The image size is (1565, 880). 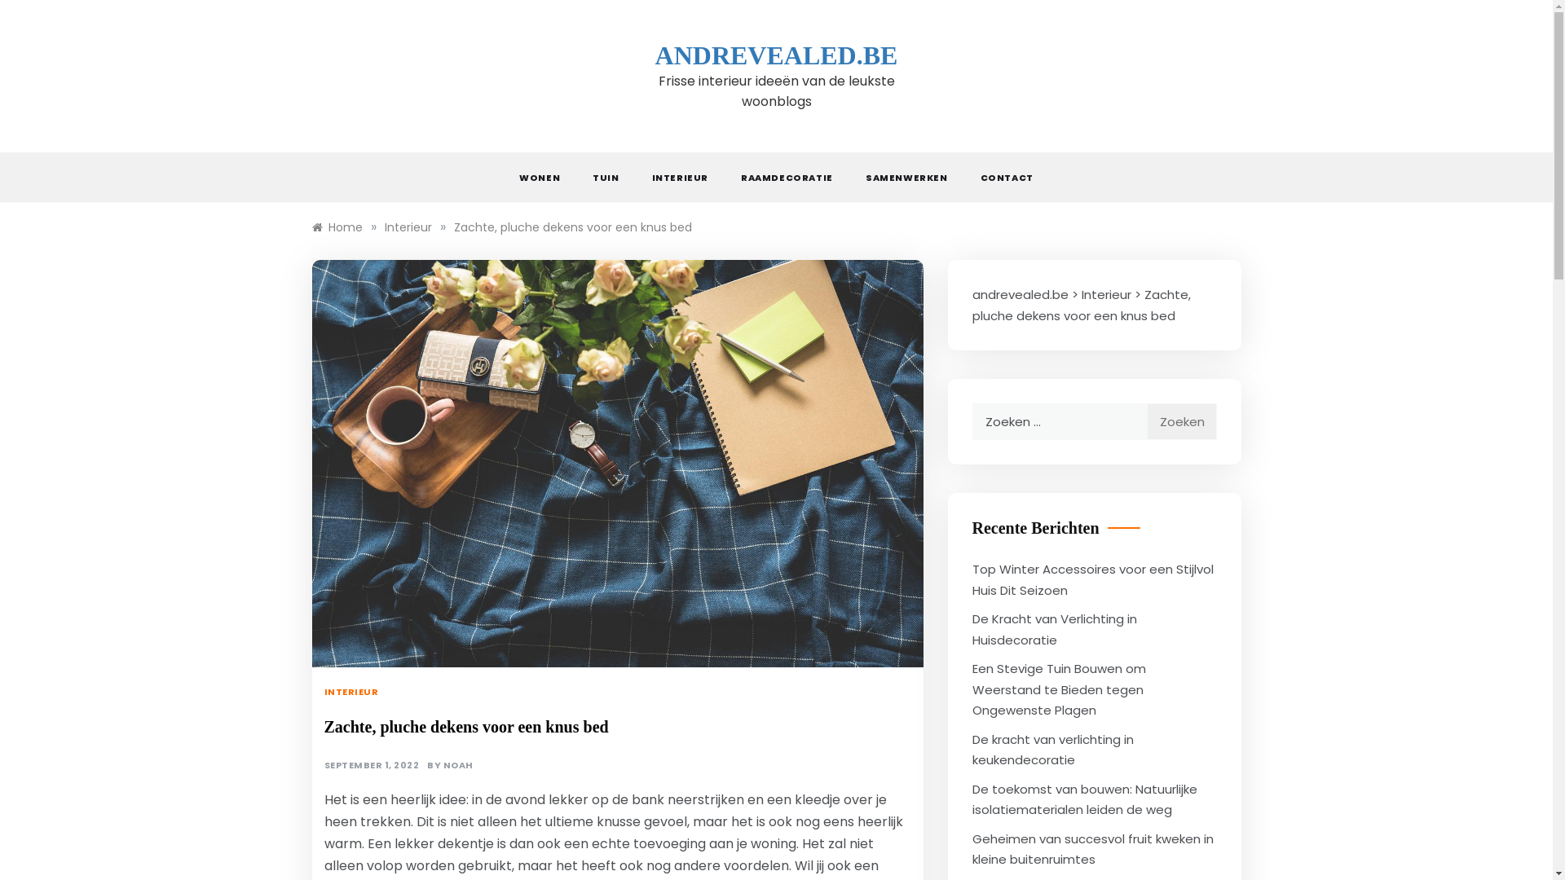 I want to click on Top Winter Accessoires voor een Stijlvol Huis Dit Seizoen, so click(x=1092, y=580).